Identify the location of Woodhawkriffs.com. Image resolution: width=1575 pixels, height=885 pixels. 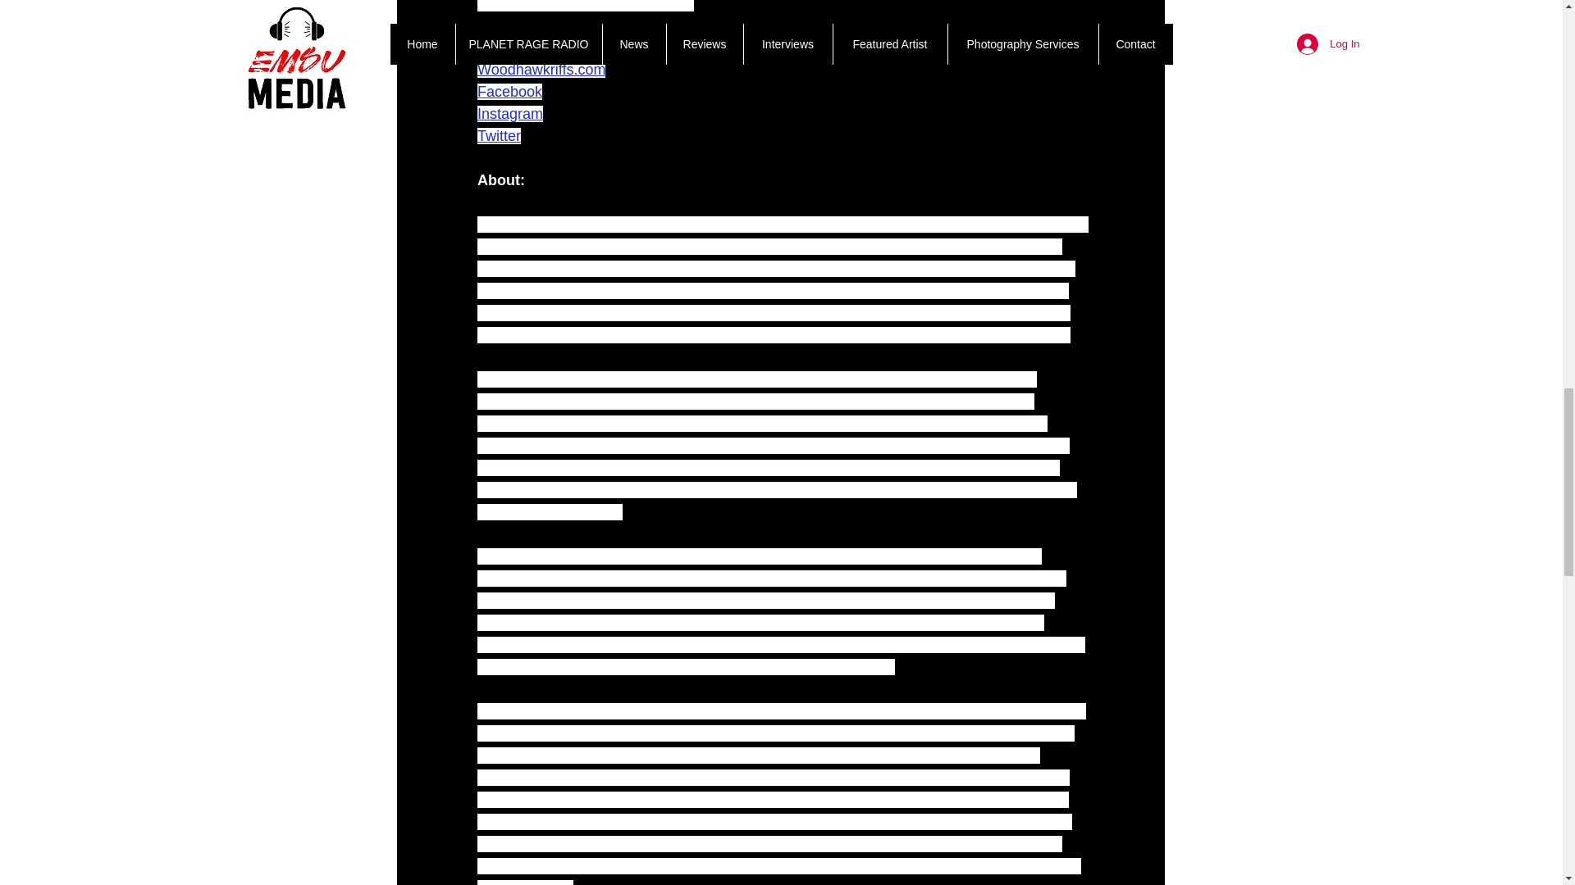
(541, 69).